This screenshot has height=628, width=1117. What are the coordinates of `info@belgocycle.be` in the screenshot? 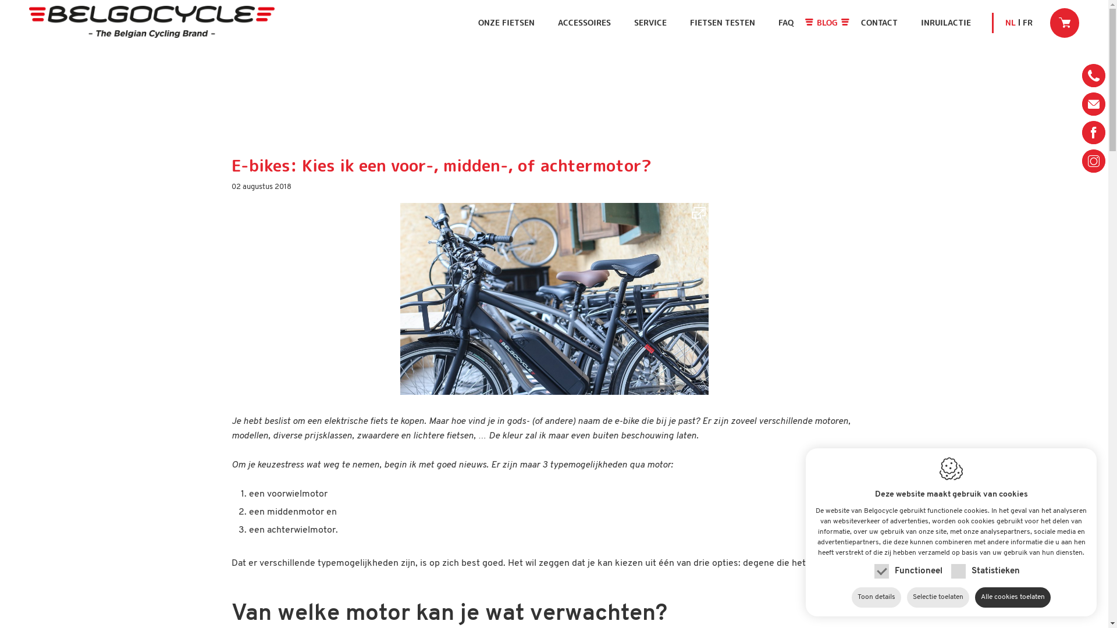 It's located at (1094, 104).